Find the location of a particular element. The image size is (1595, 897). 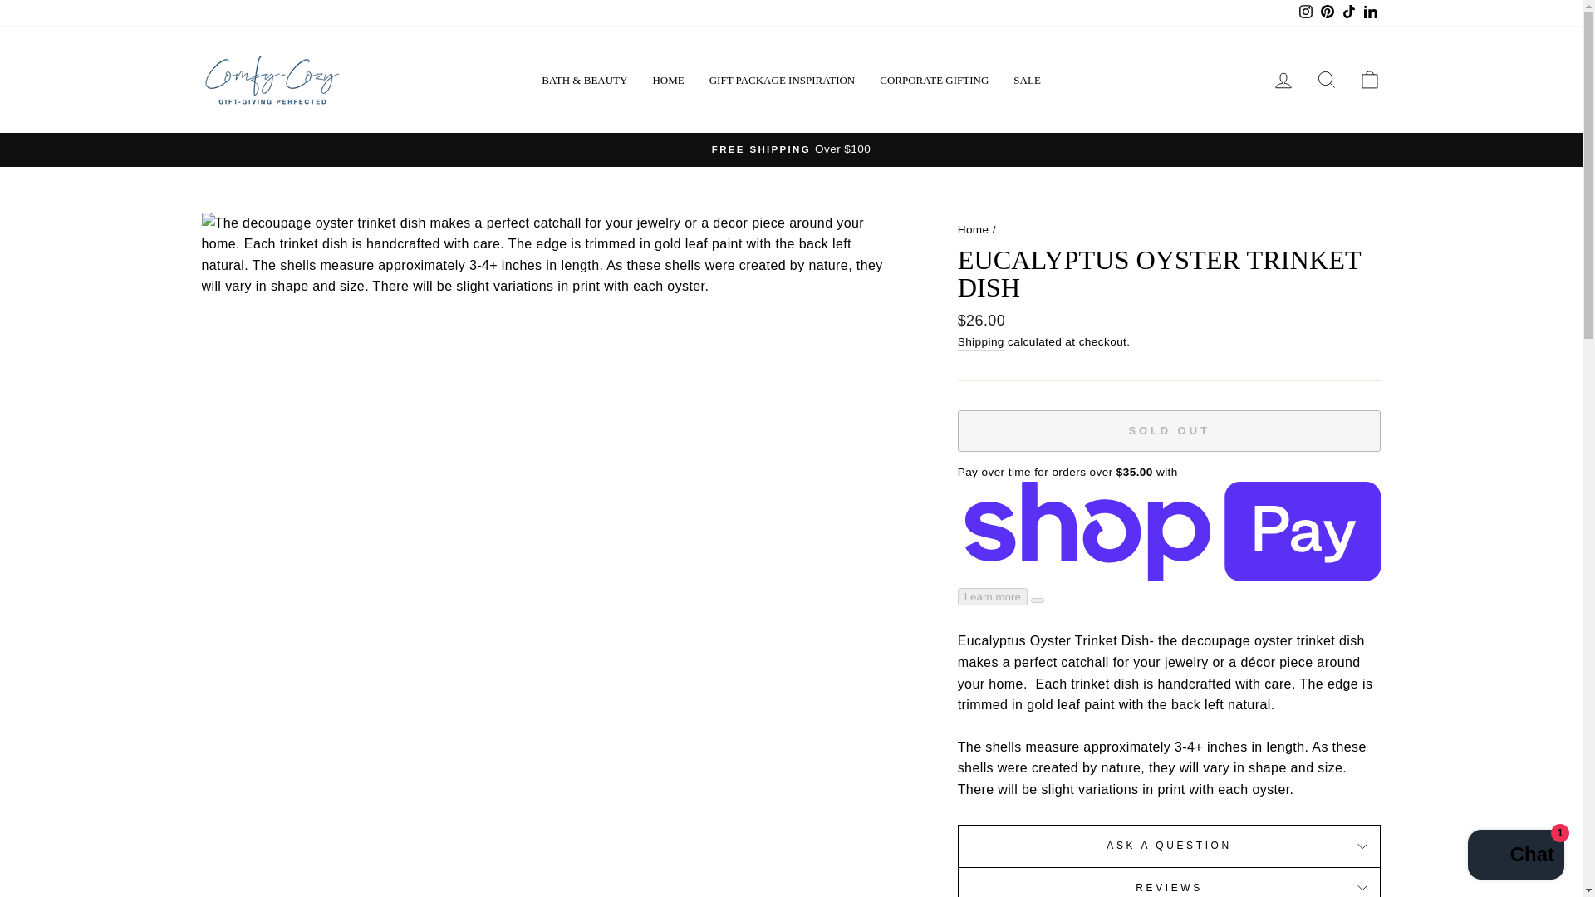

Pinterest is located at coordinates (1327, 13).